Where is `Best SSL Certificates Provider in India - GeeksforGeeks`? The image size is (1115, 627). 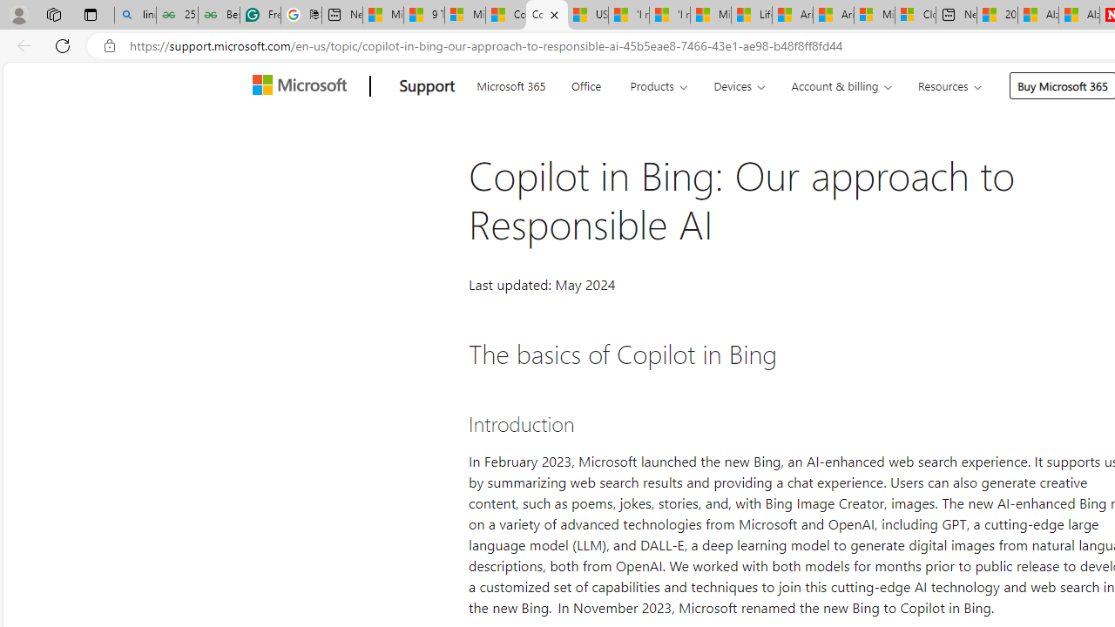
Best SSL Certificates Provider in India - GeeksforGeeks is located at coordinates (219, 16).